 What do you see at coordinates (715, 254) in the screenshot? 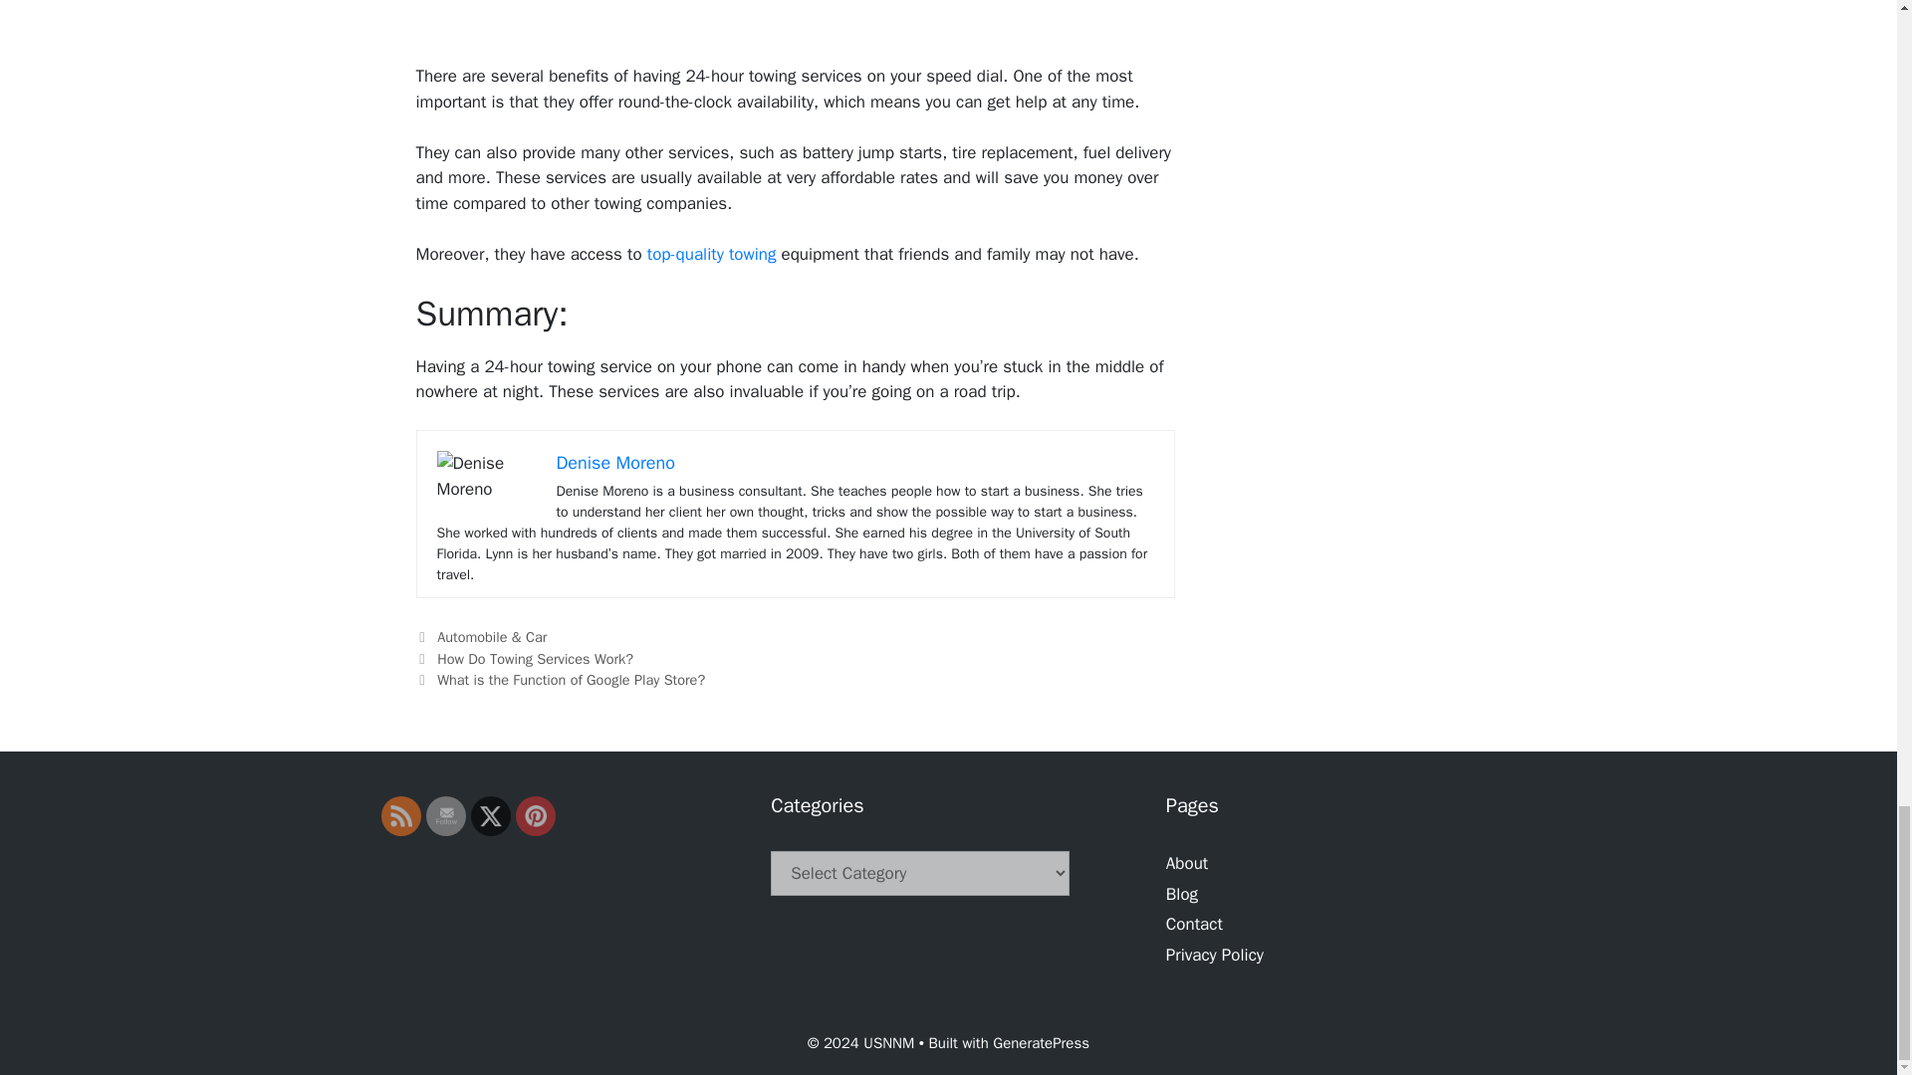
I see `top-quality towing` at bounding box center [715, 254].